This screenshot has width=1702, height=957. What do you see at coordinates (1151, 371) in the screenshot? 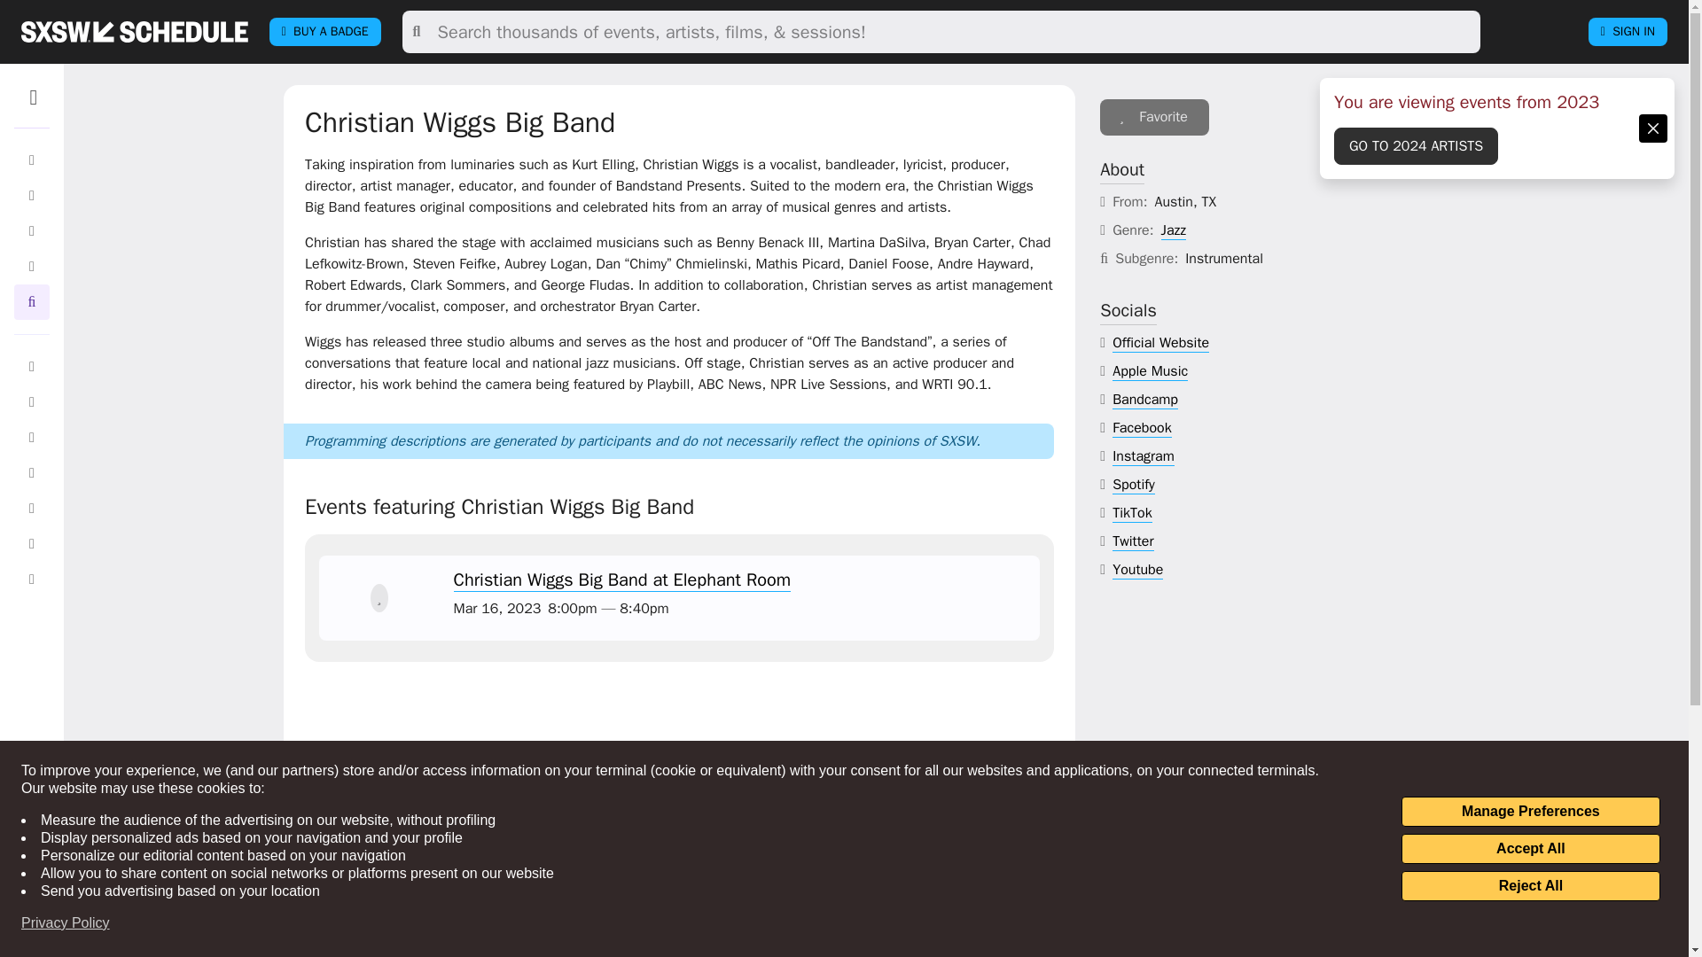
I see `apple` at bounding box center [1151, 371].